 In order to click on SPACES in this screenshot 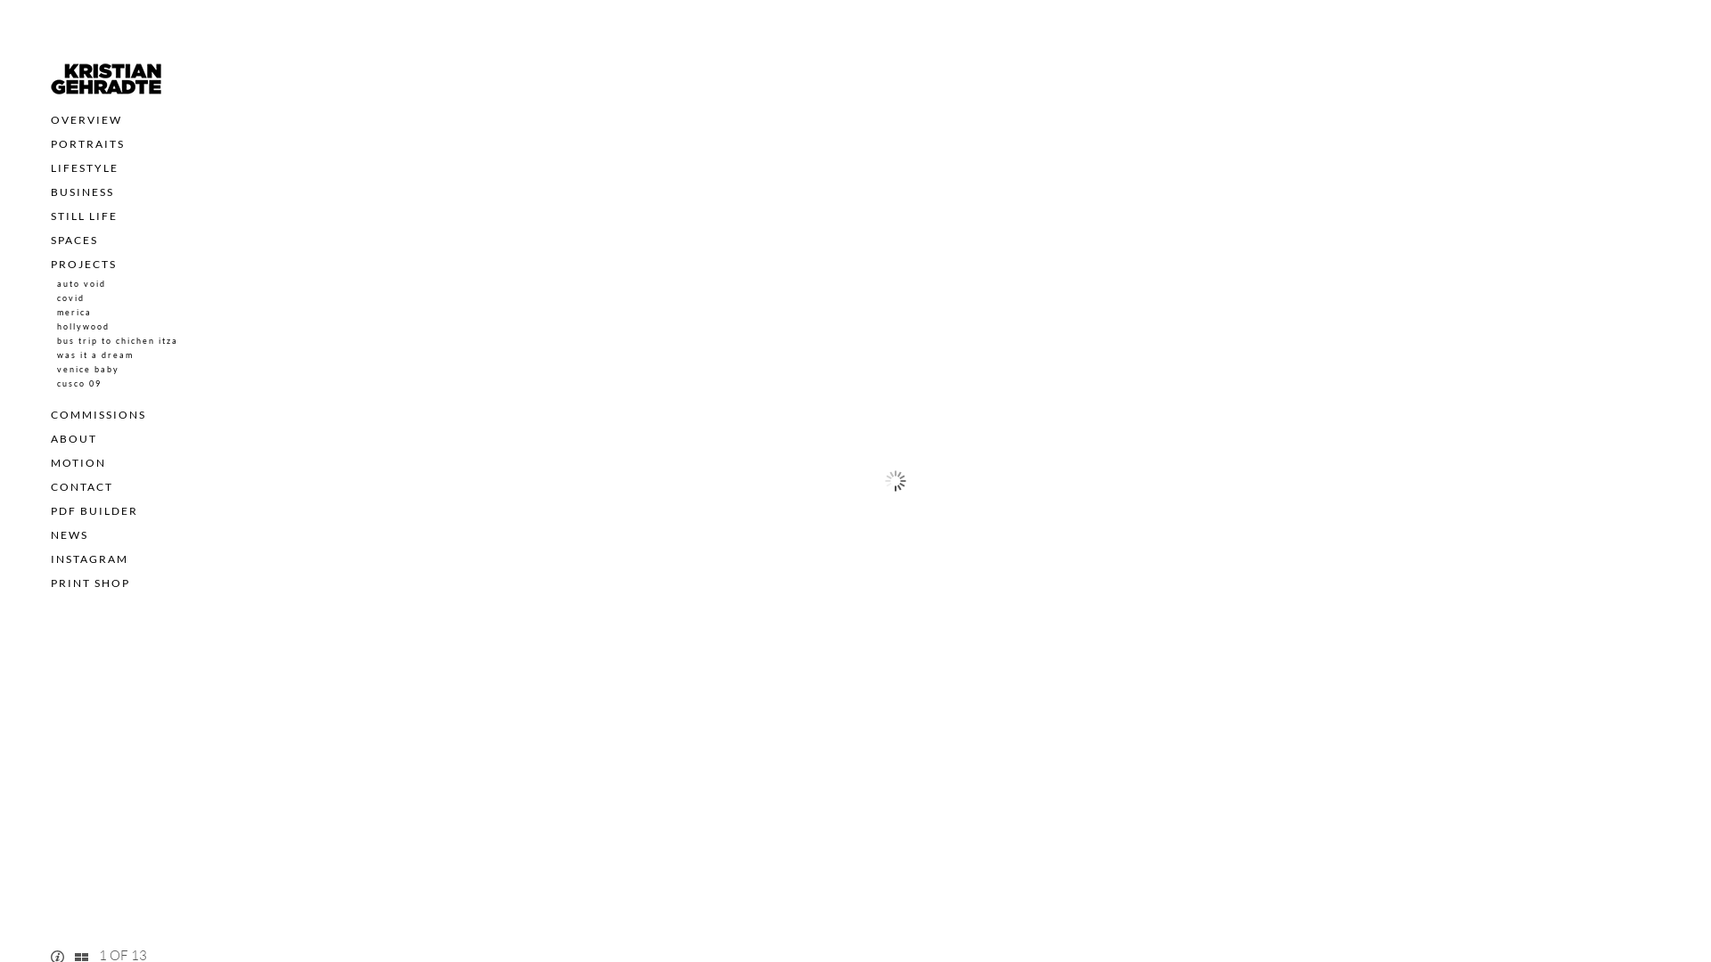, I will do `click(75, 240)`.